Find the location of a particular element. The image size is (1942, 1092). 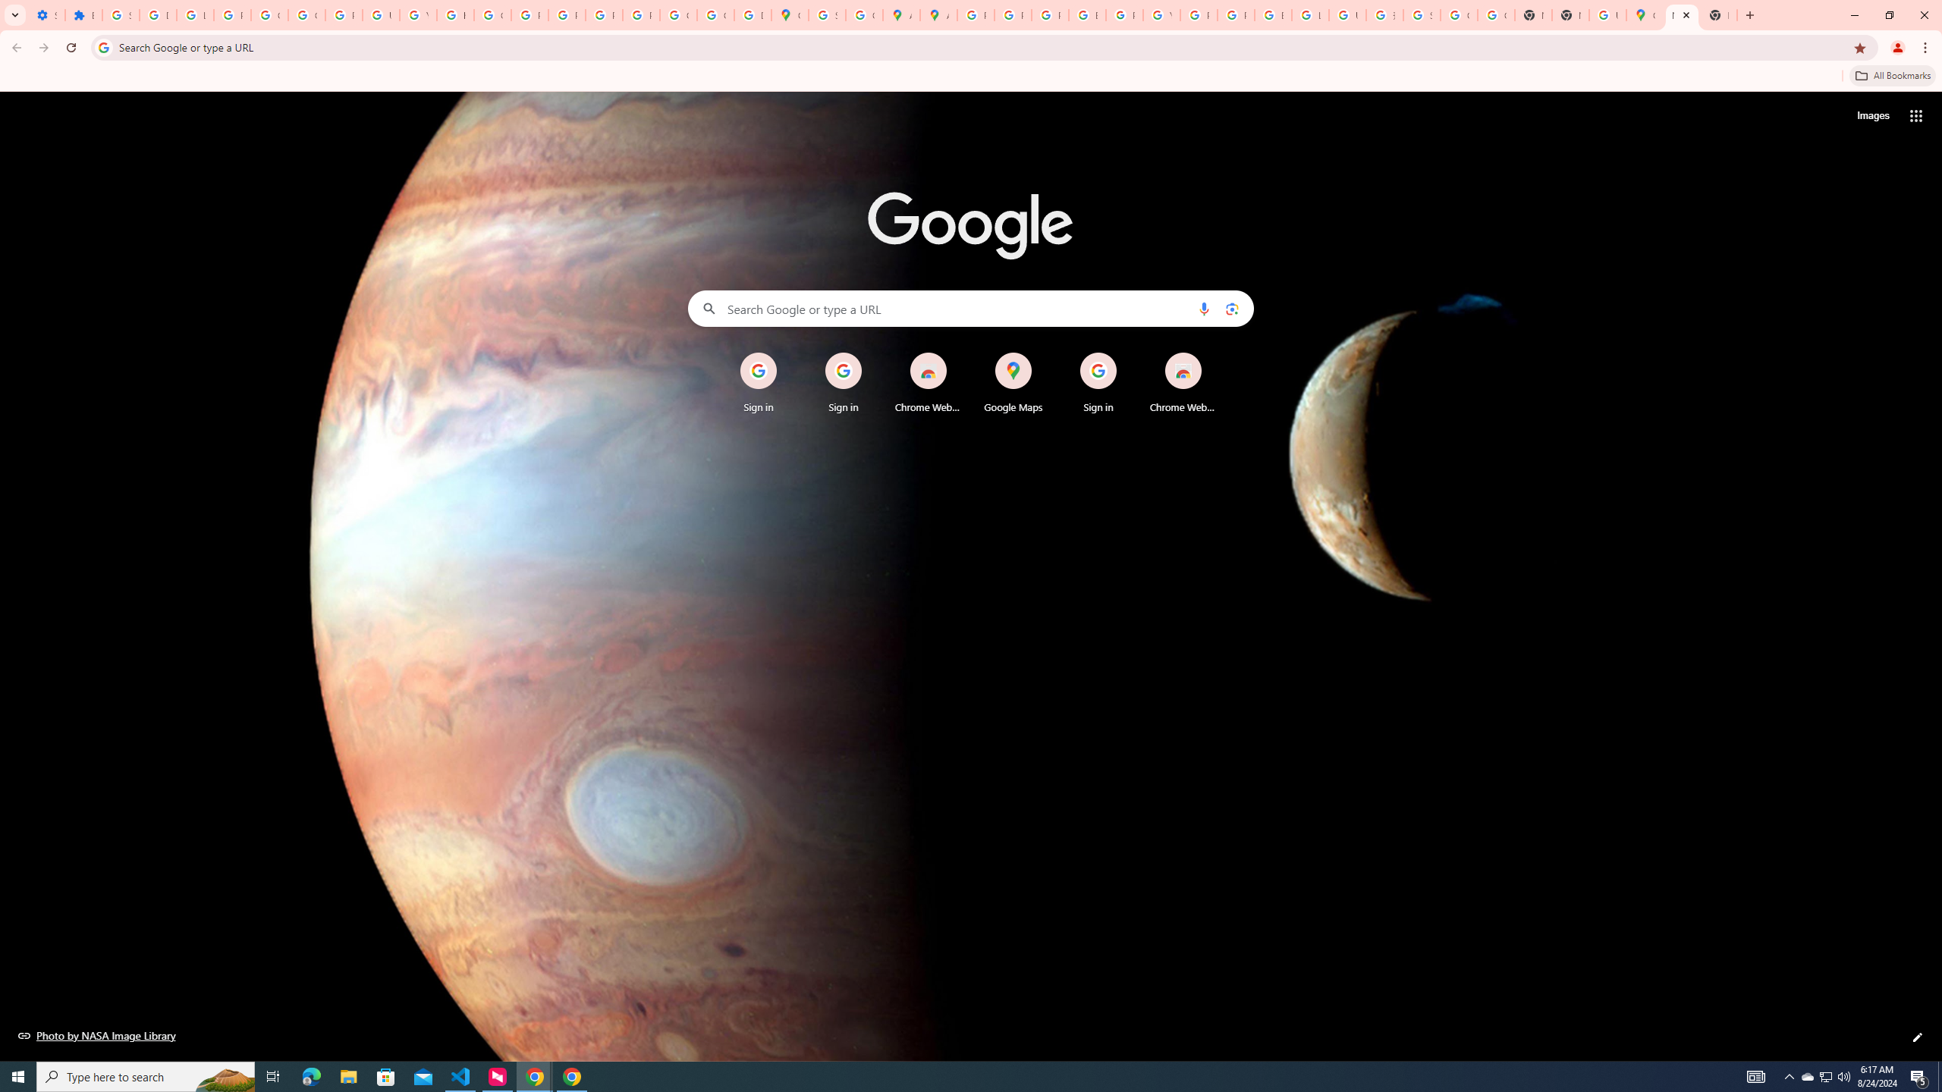

Chrome Web Store is located at coordinates (1183, 383).